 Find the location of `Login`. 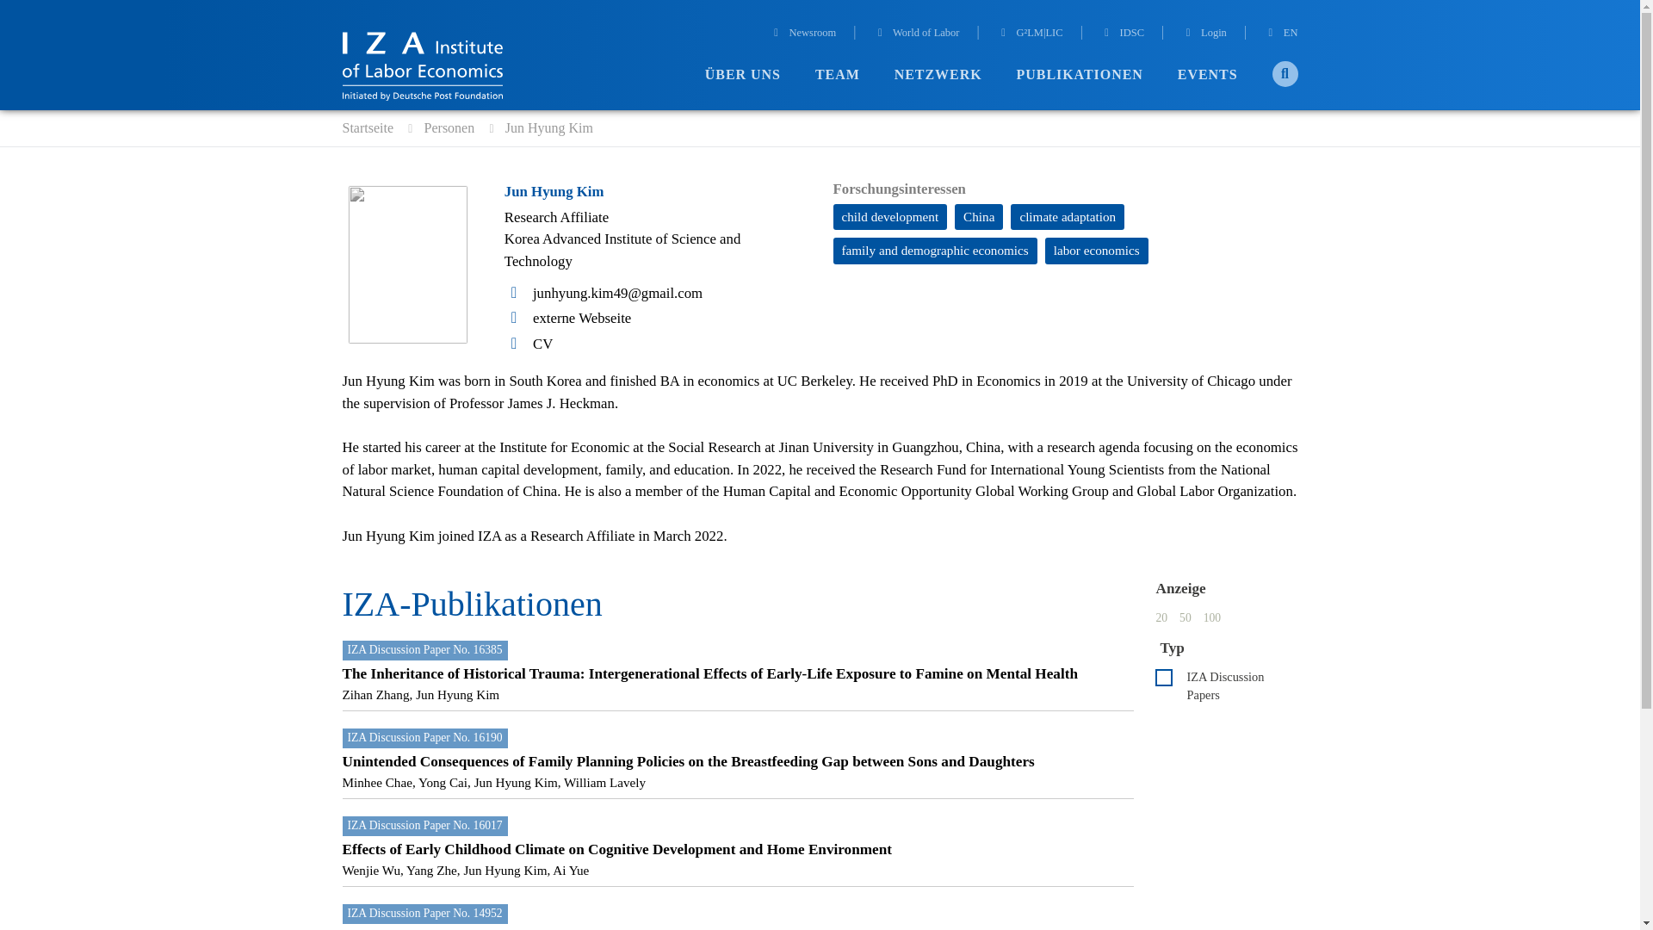

Login is located at coordinates (1204, 34).